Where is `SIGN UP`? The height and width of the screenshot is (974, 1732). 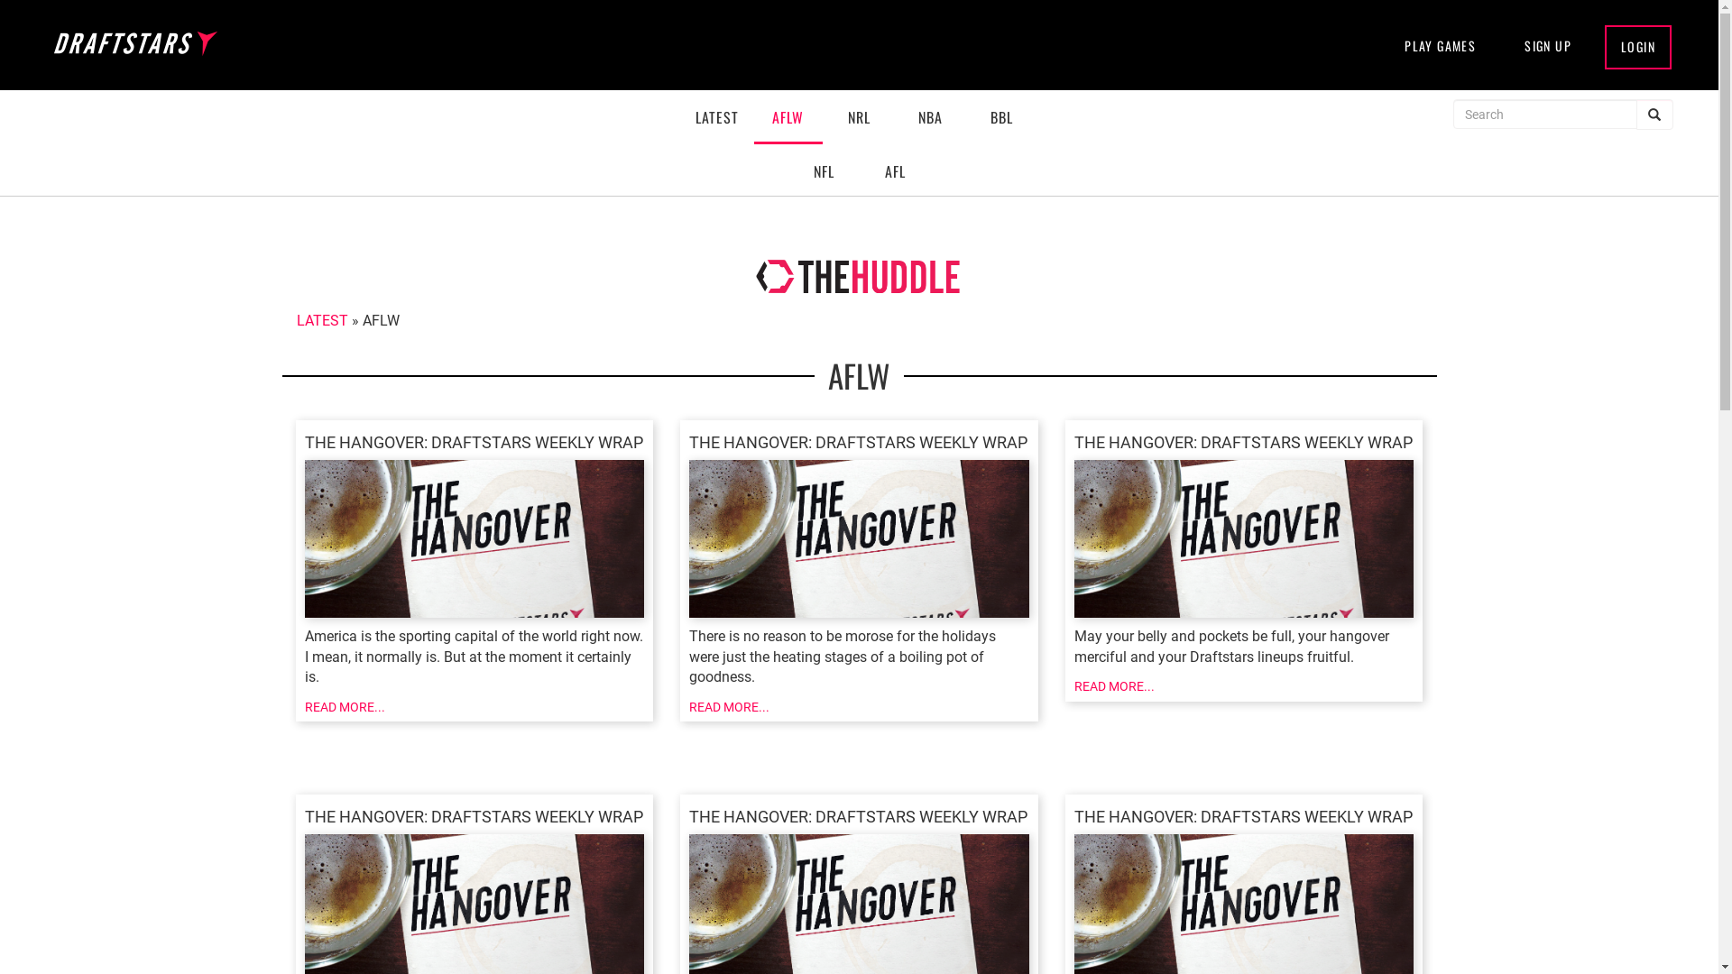
SIGN UP is located at coordinates (1548, 47).